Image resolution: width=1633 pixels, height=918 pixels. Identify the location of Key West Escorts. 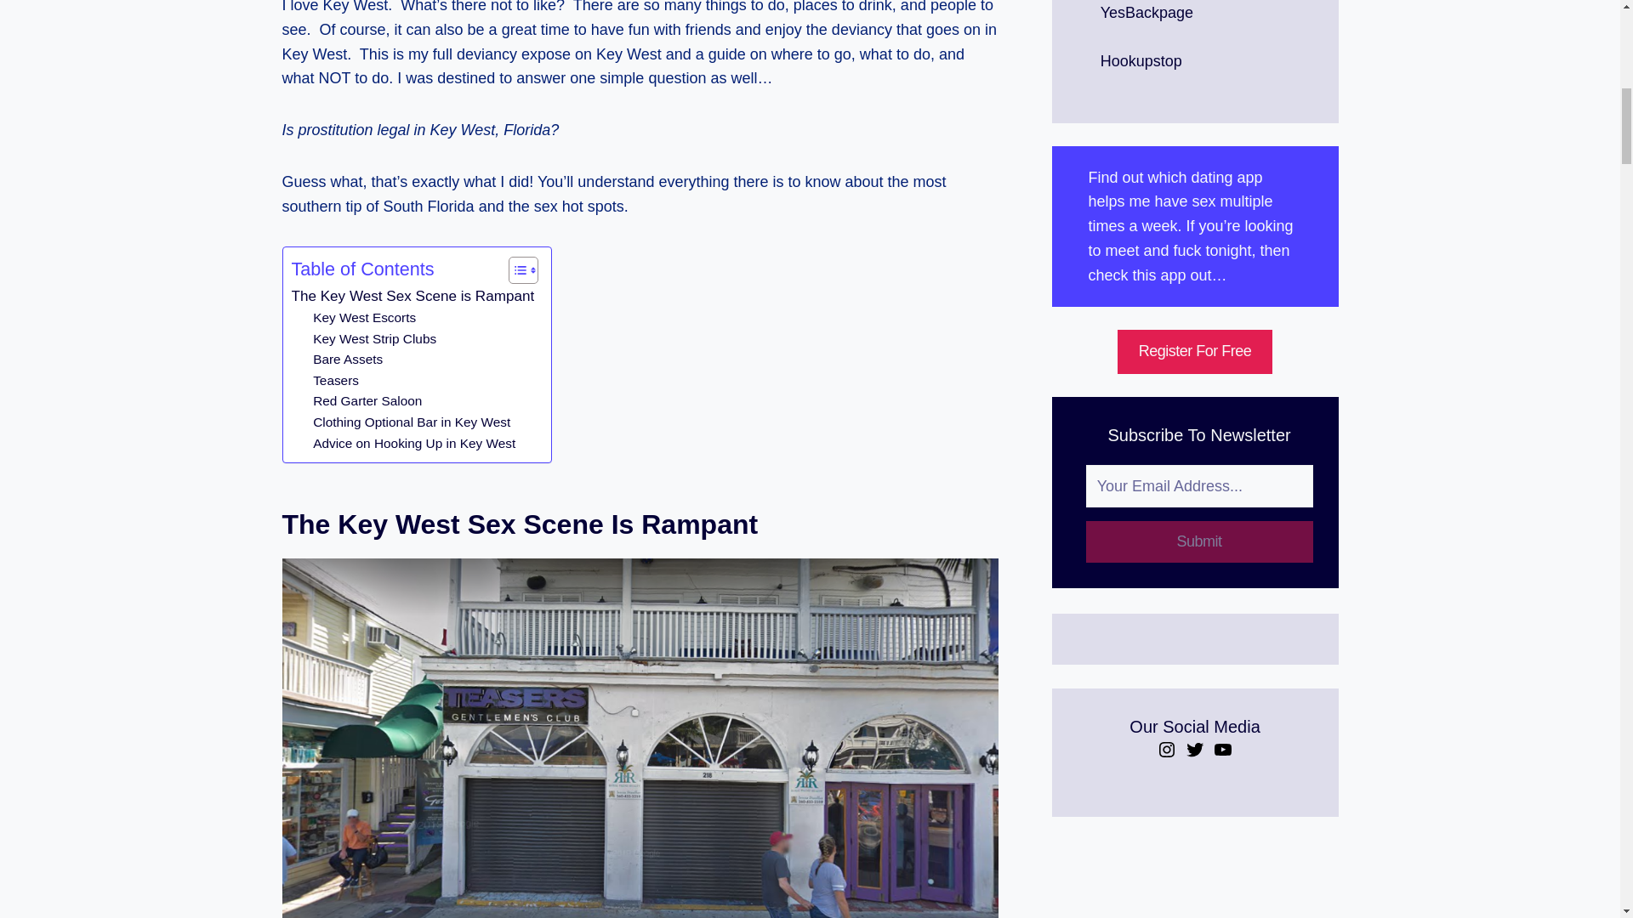
(364, 318).